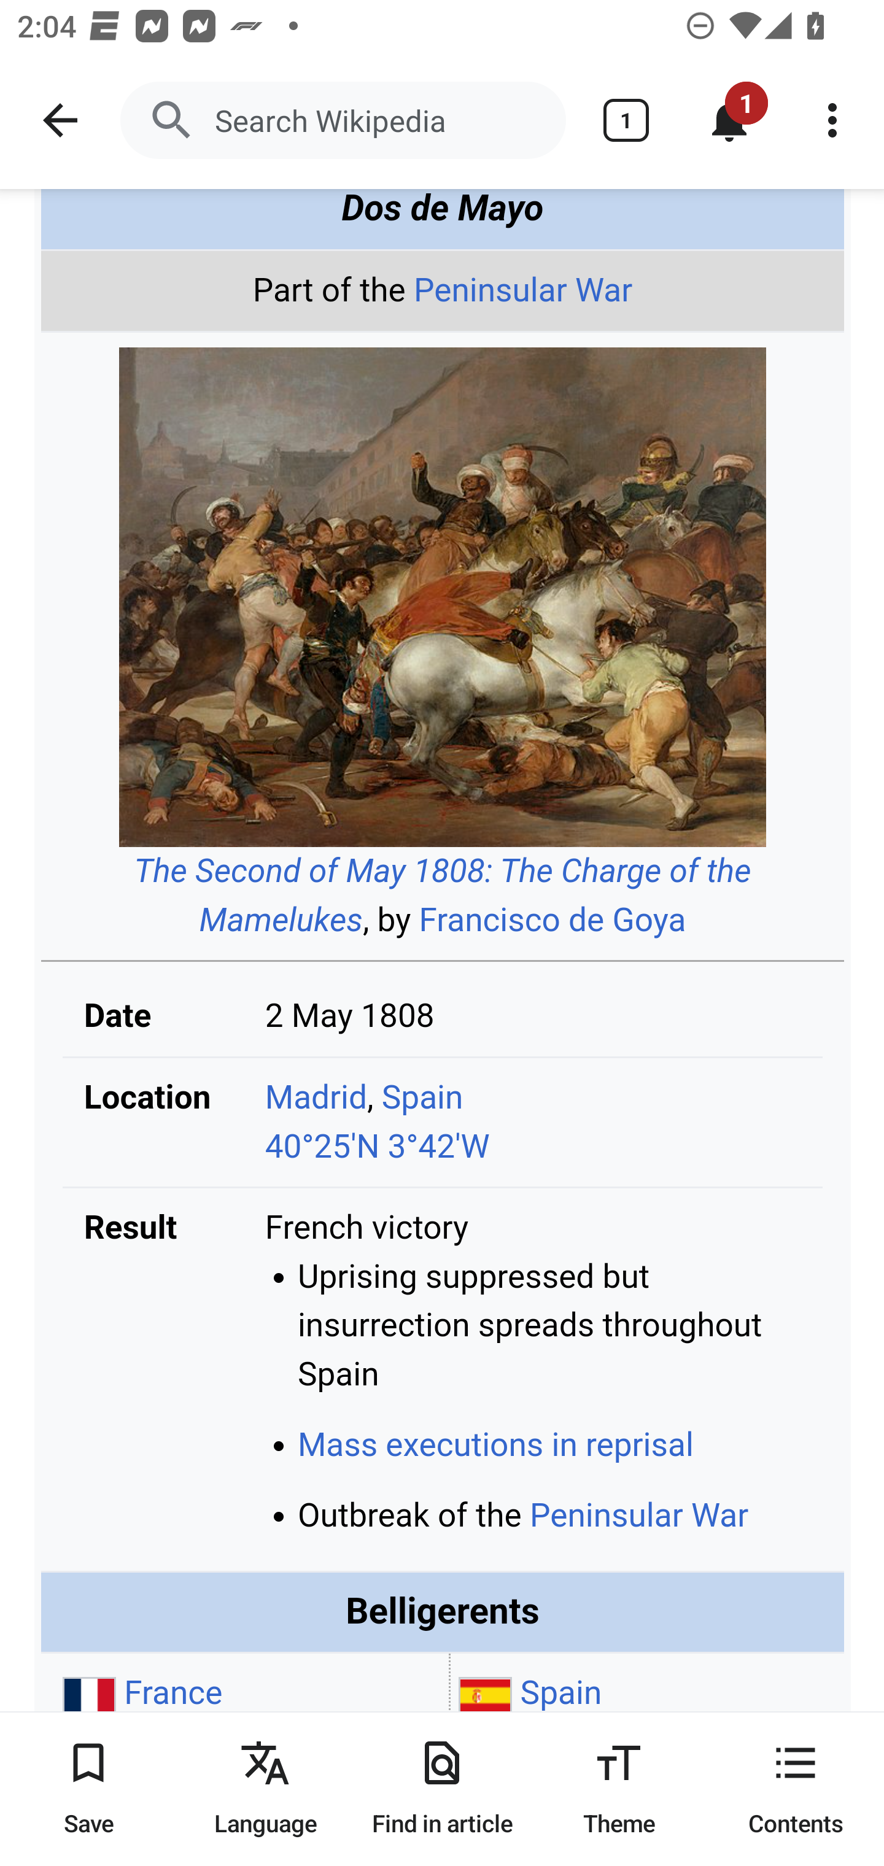 The image size is (884, 1866). What do you see at coordinates (265, 1789) in the screenshot?
I see `Language` at bounding box center [265, 1789].